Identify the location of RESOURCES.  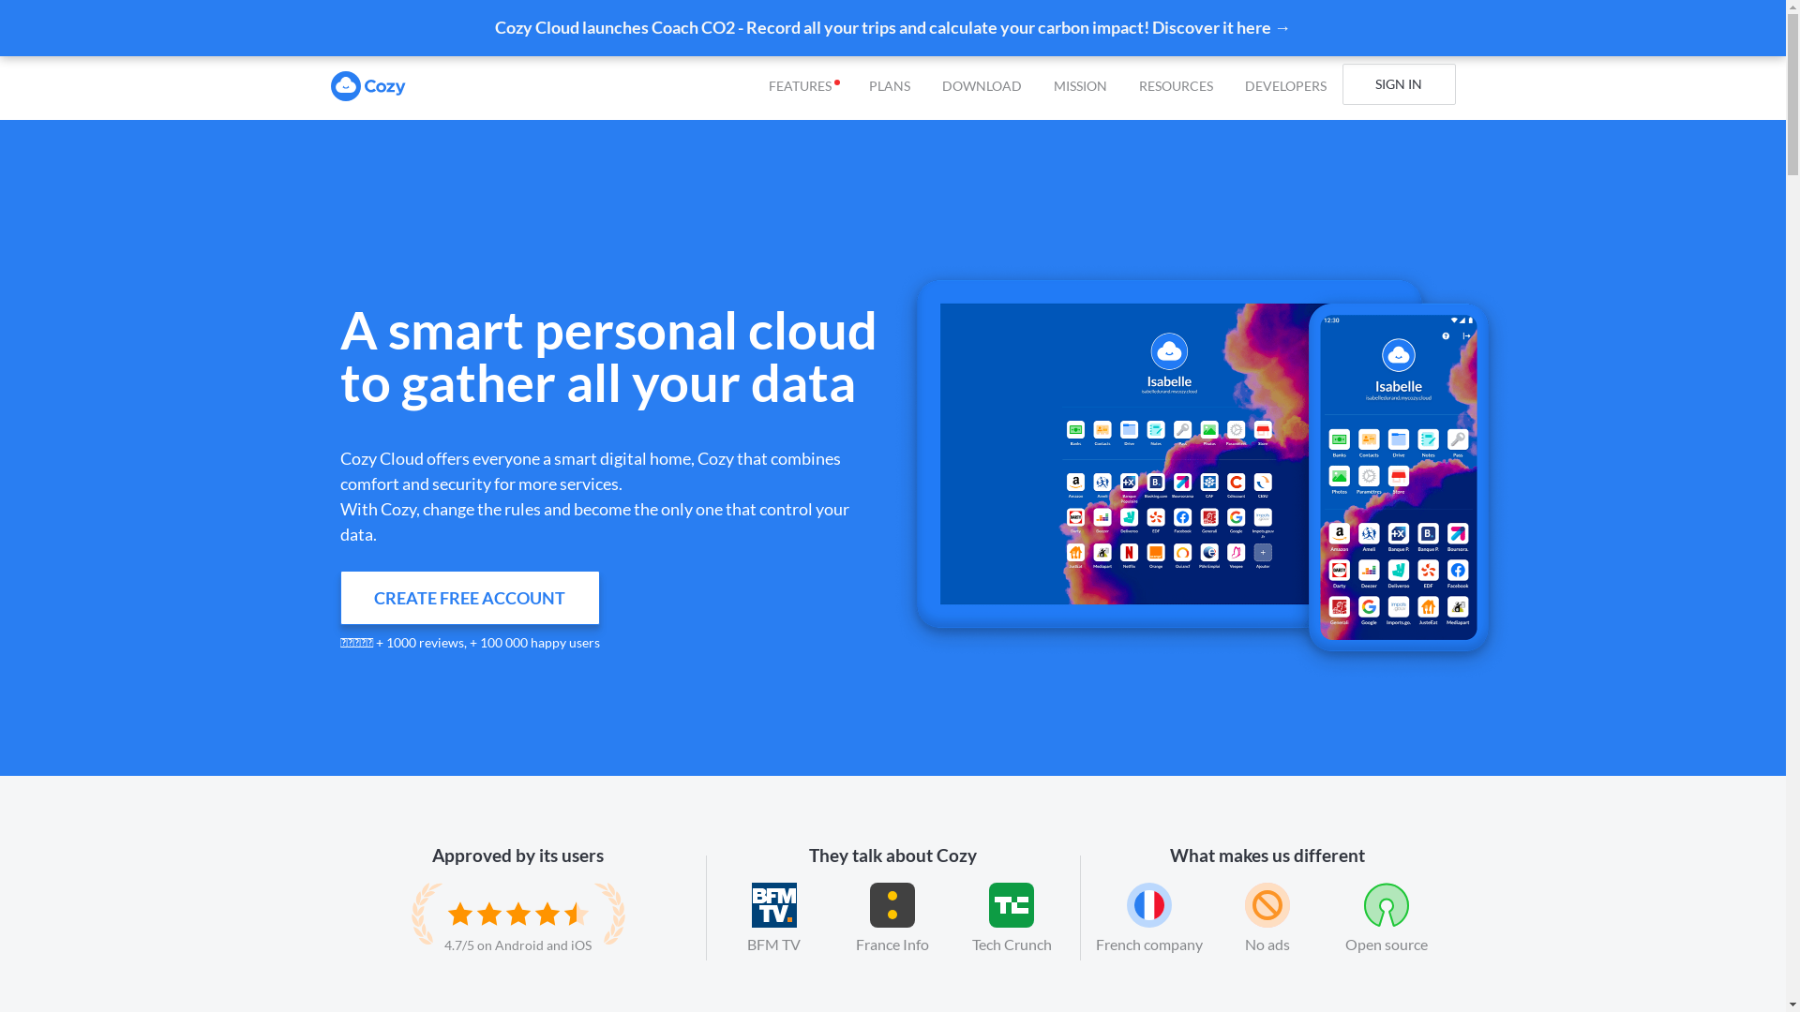
(1176, 86).